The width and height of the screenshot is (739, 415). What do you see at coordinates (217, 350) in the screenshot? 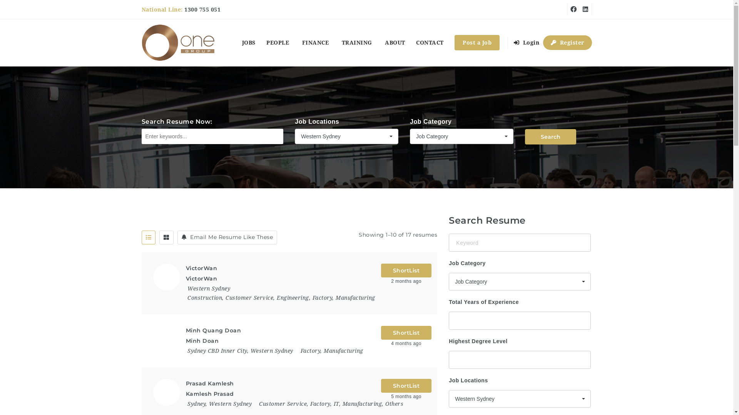
I see `Sydney CBD Inner City` at bounding box center [217, 350].